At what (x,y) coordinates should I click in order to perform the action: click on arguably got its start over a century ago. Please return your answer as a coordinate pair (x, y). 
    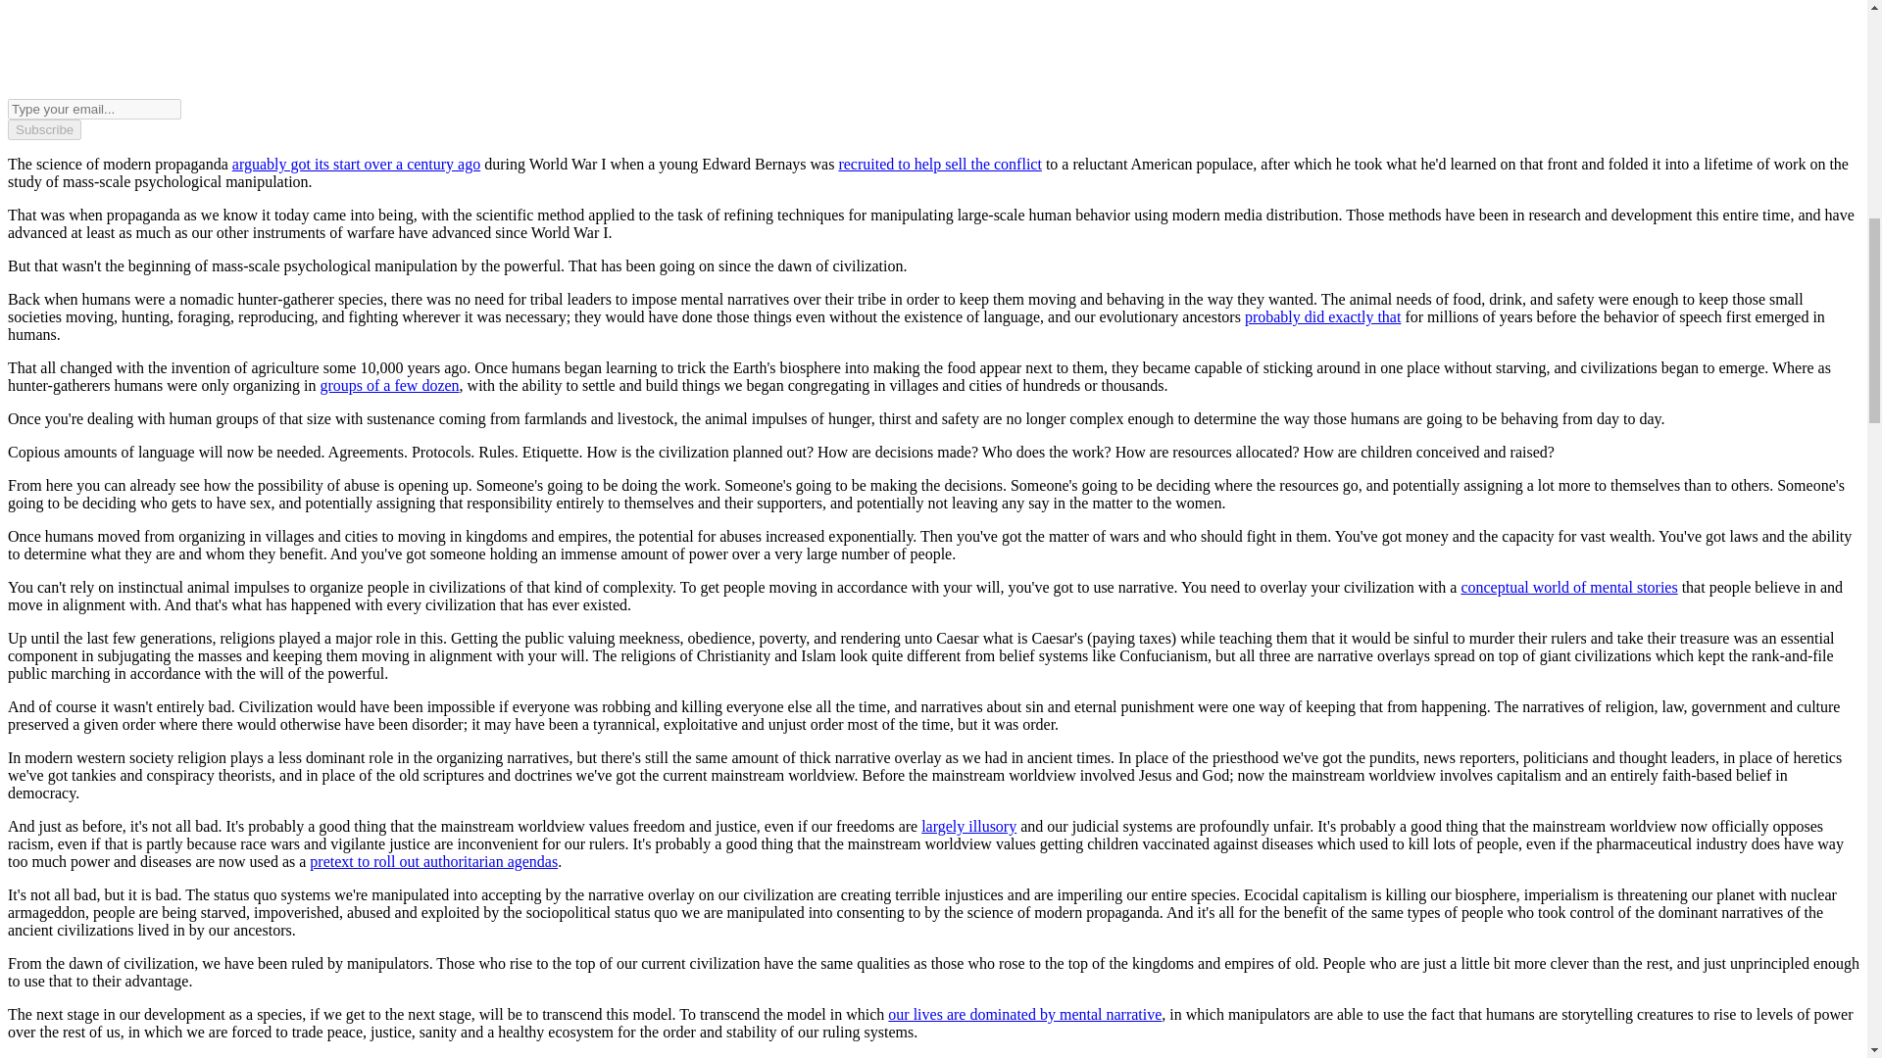
    Looking at the image, I should click on (355, 164).